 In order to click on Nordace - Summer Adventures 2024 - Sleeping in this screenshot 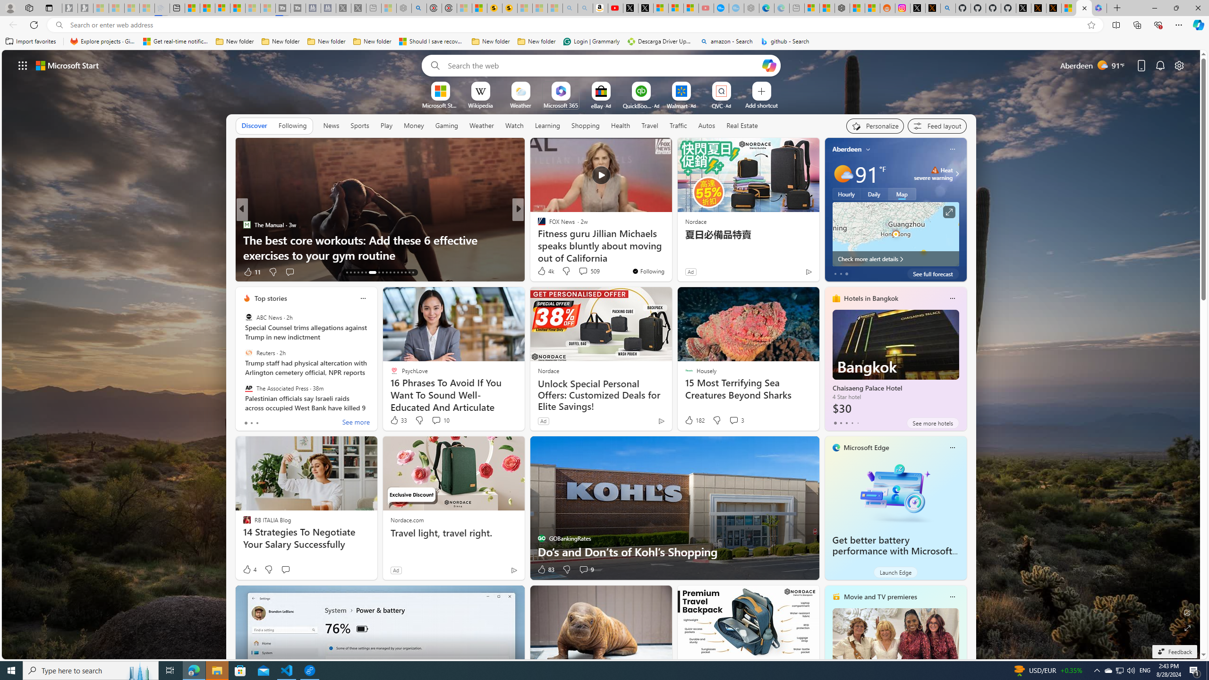, I will do `click(404, 8)`.